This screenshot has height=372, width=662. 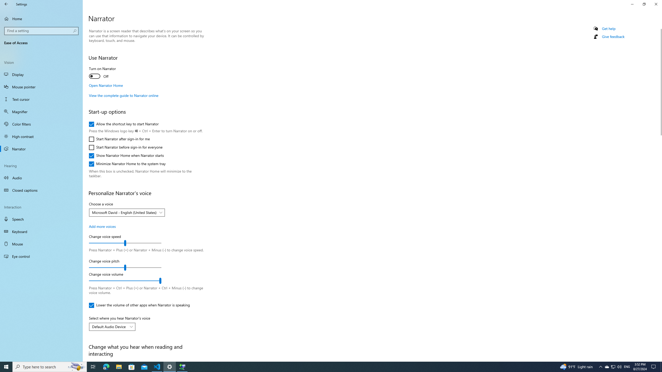 What do you see at coordinates (660, 193) in the screenshot?
I see `Back` at bounding box center [660, 193].